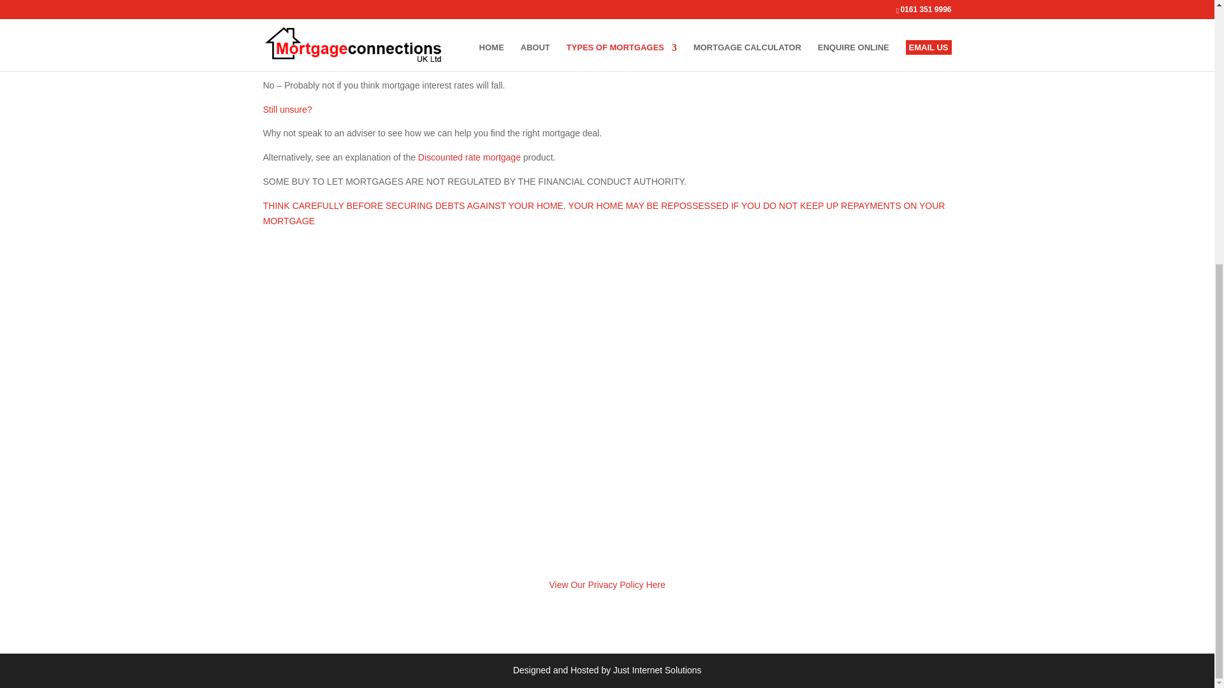 This screenshot has height=688, width=1224. What do you see at coordinates (307, 378) in the screenshot?
I see `0161 351 9996` at bounding box center [307, 378].